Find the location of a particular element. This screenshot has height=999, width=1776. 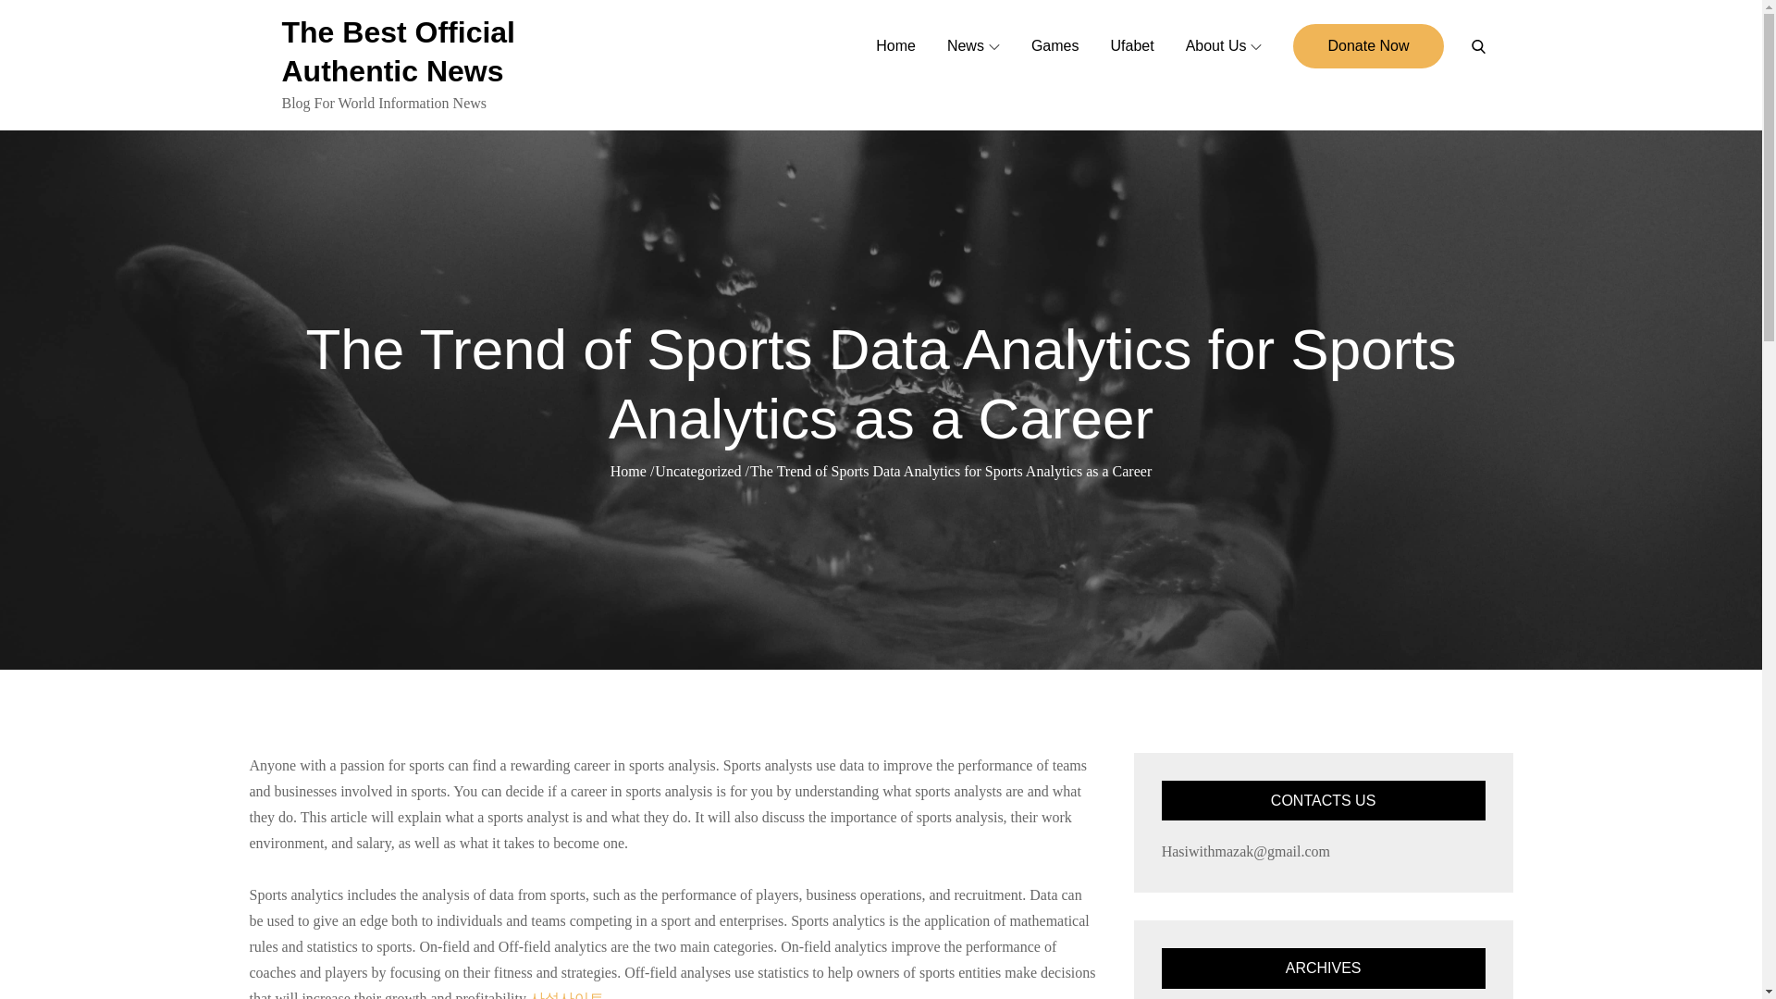

Games is located at coordinates (1055, 46).